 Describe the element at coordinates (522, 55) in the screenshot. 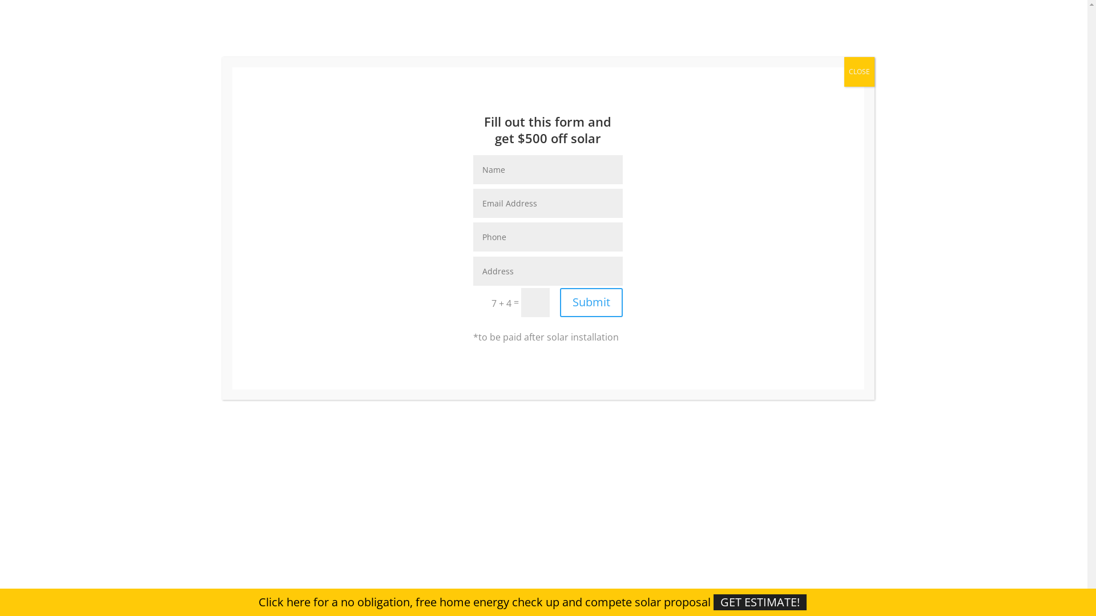

I see `Home` at that location.